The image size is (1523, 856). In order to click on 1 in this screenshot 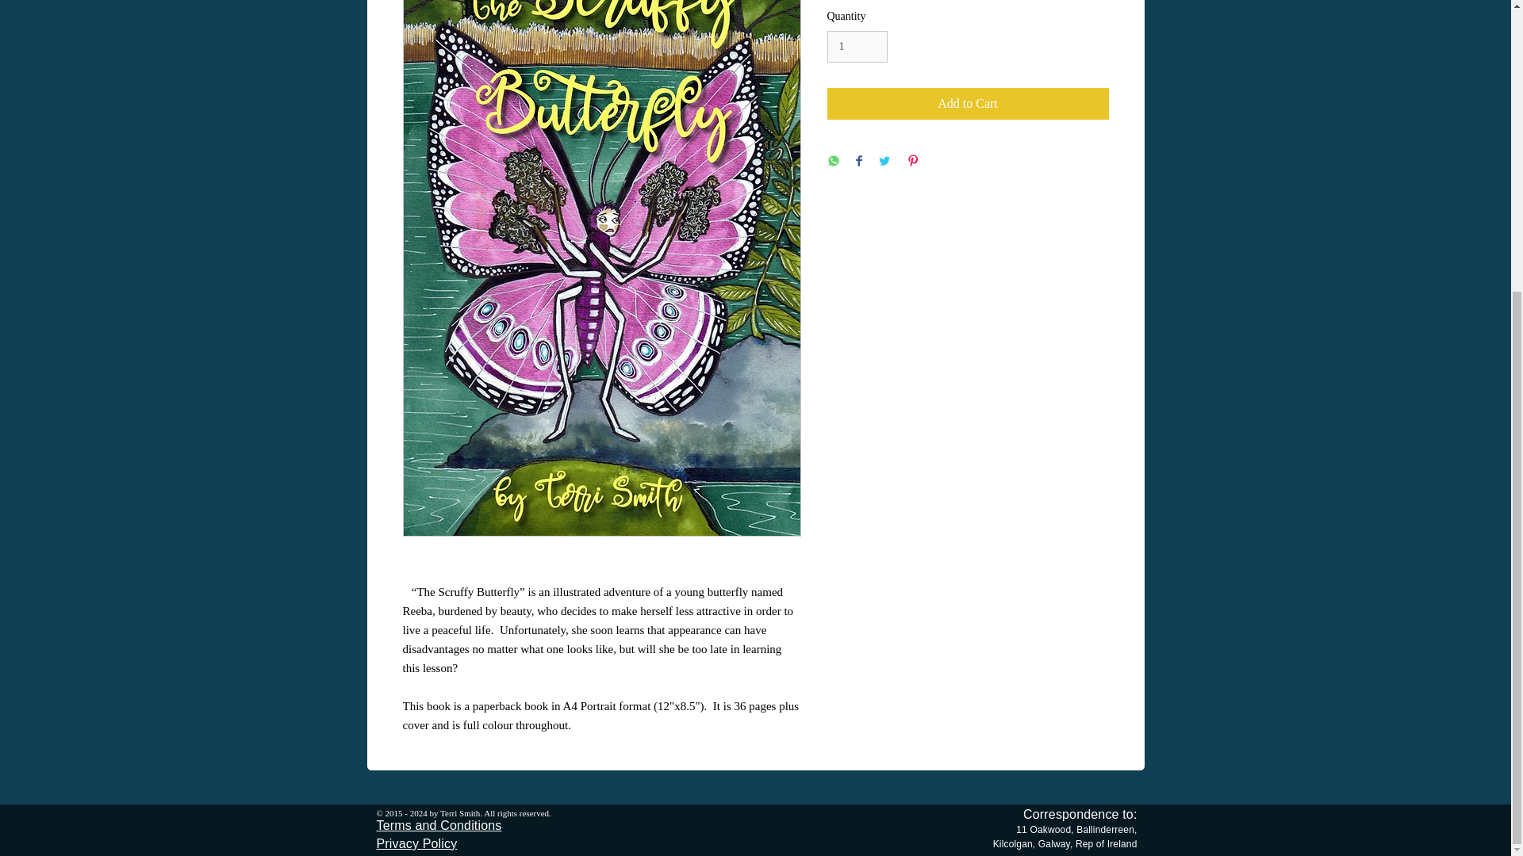, I will do `click(857, 46)`.